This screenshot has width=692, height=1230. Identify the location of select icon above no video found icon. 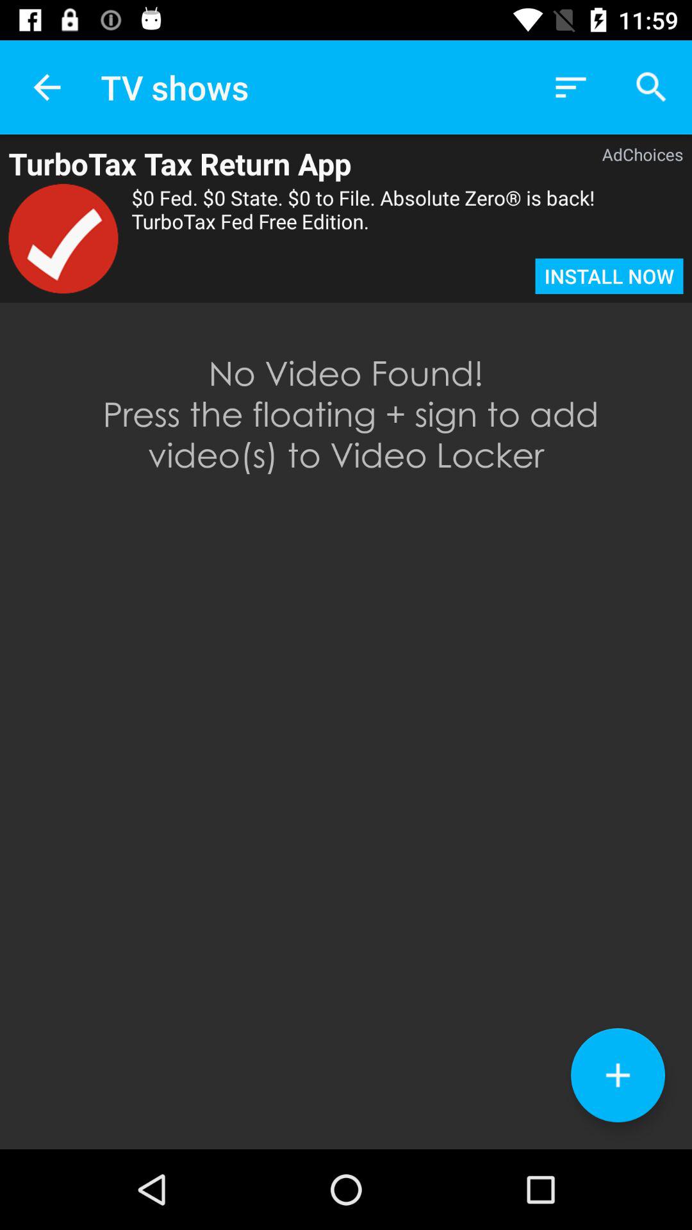
(609, 276).